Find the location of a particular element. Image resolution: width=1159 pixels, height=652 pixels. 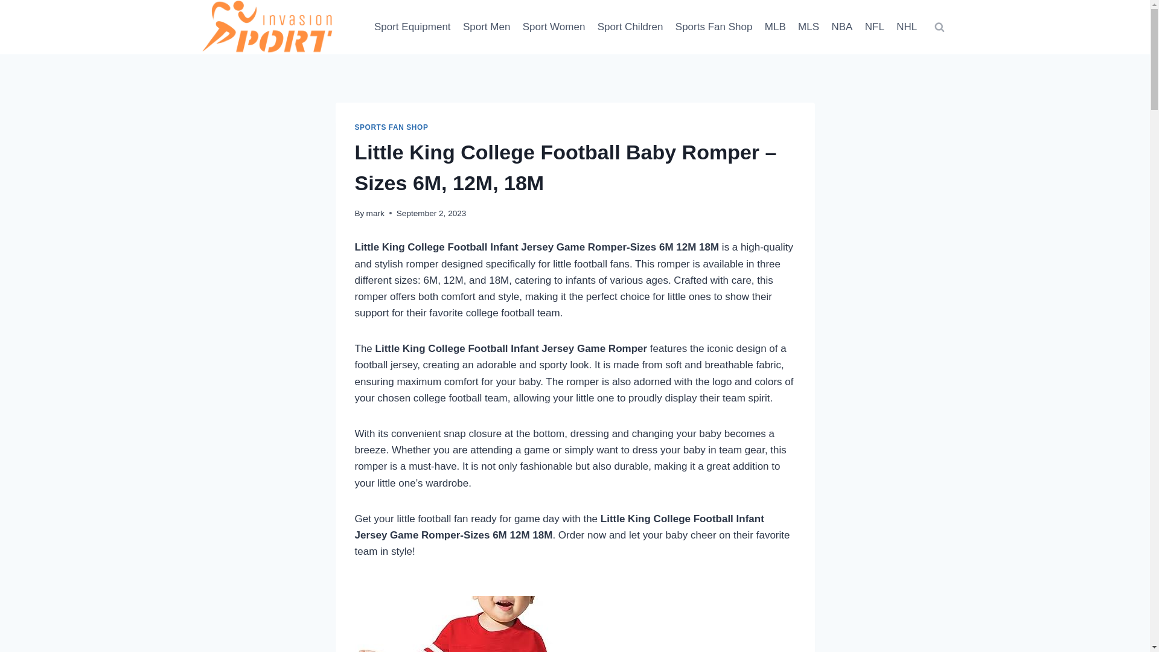

NFL is located at coordinates (875, 27).